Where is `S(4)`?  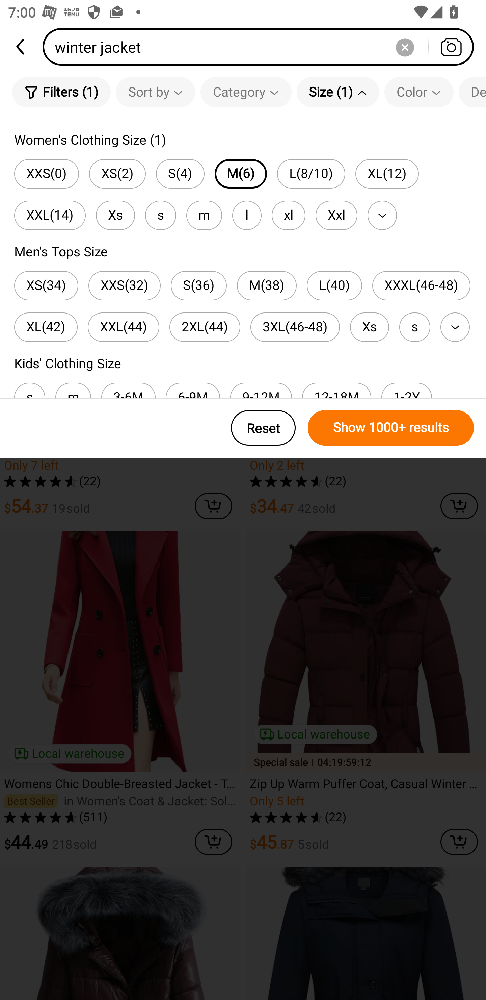
S(4) is located at coordinates (180, 174).